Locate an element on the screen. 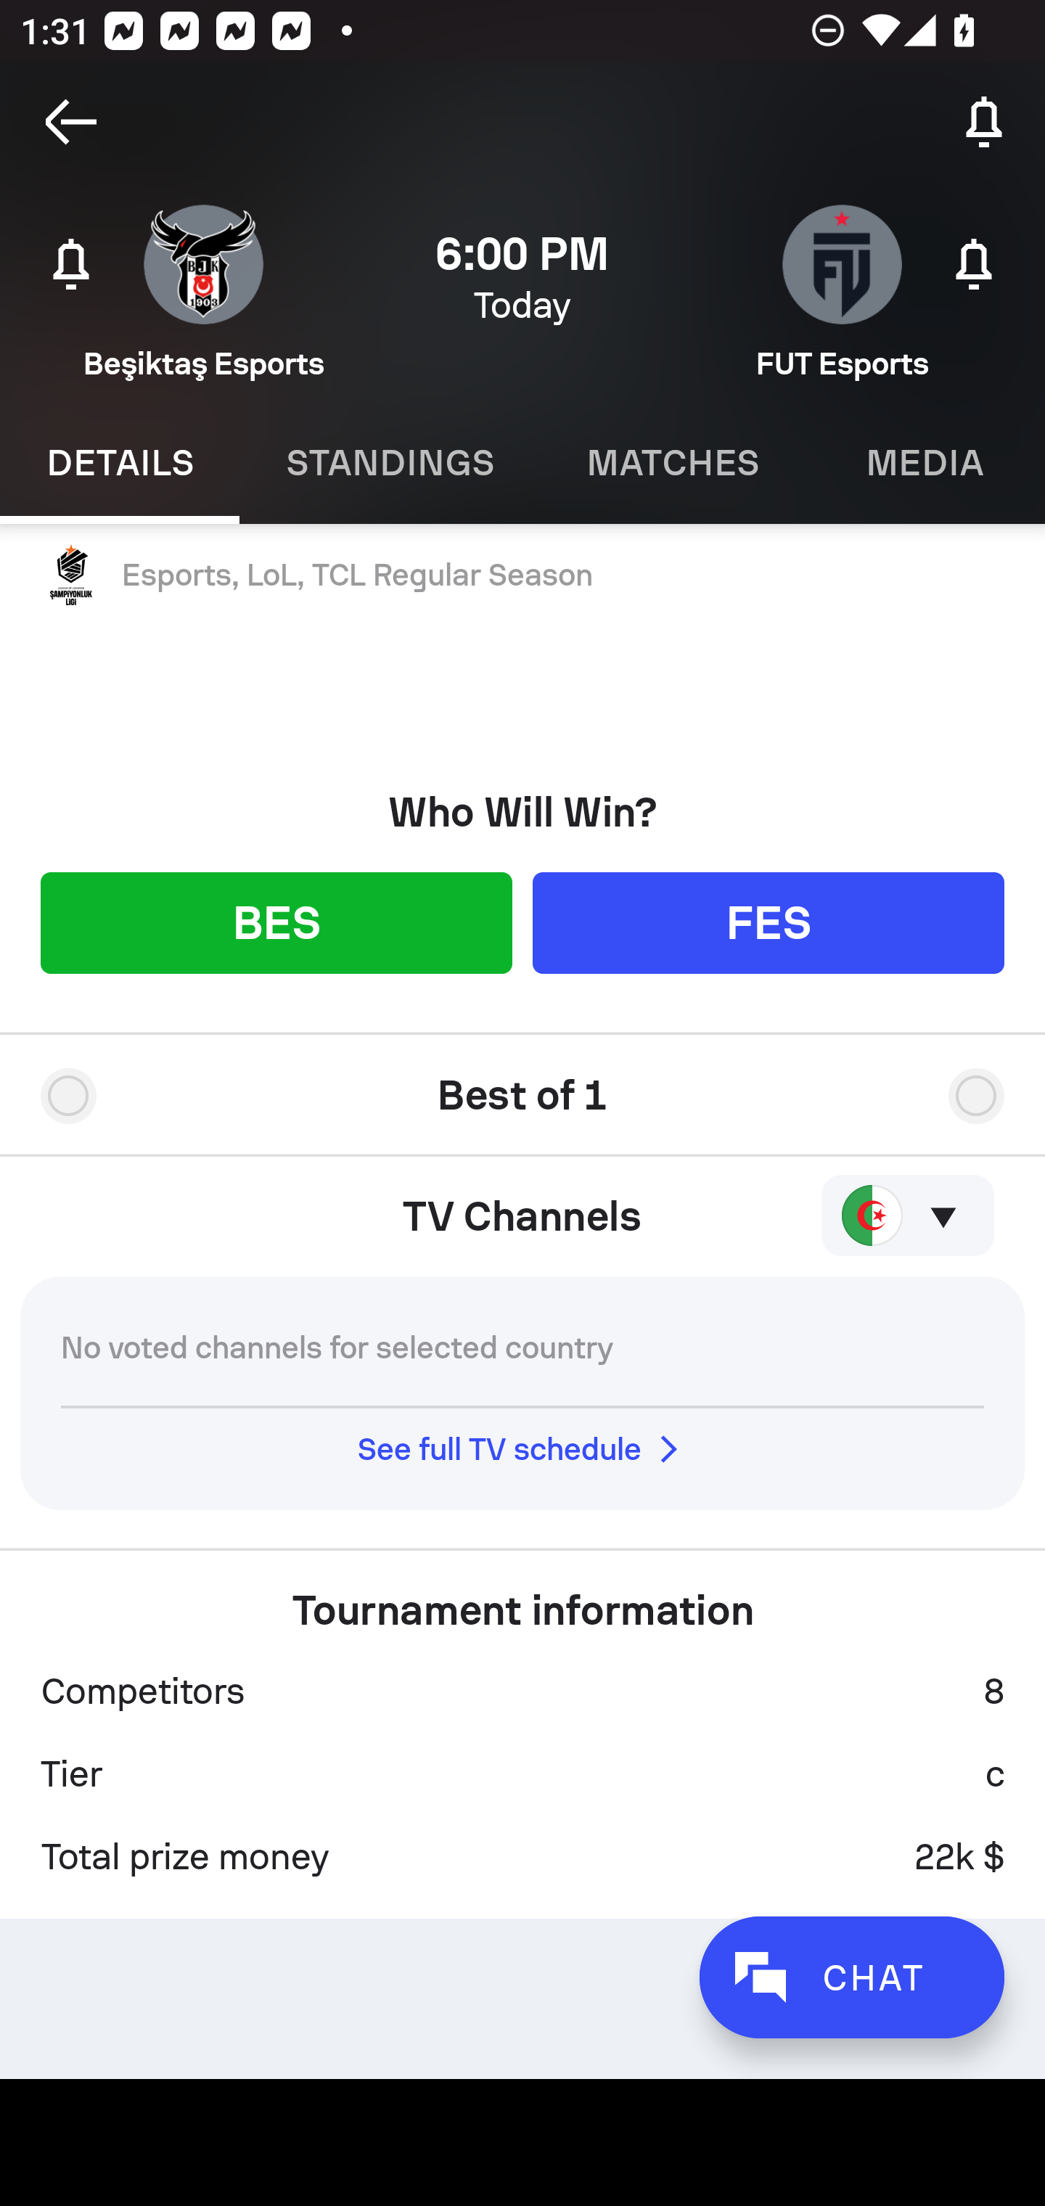 The image size is (1045, 2206). Best of 1 is located at coordinates (522, 1085).